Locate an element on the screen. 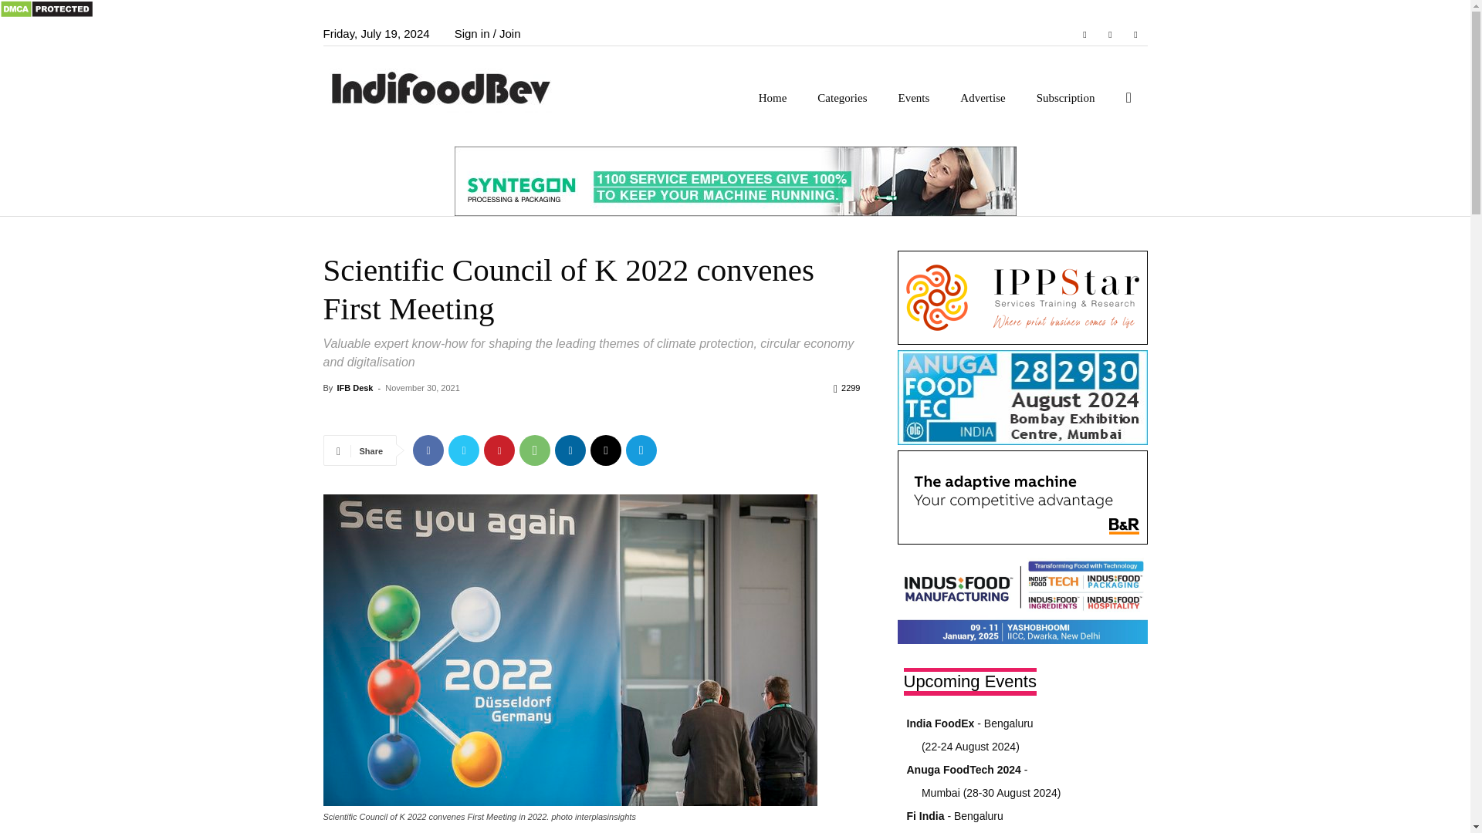 This screenshot has height=833, width=1482. Linkedin is located at coordinates (570, 450).